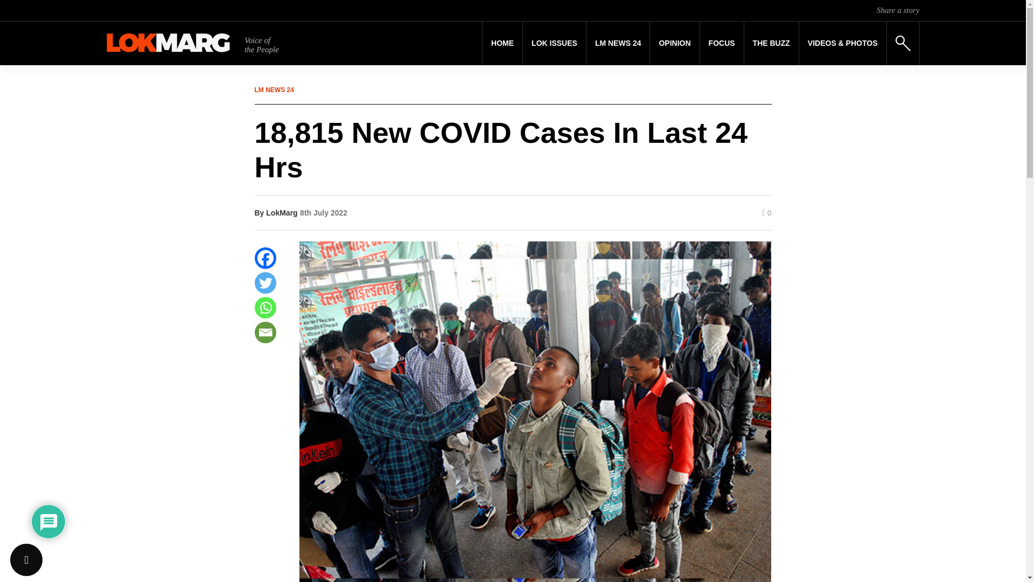 The image size is (1034, 582). I want to click on LokMarg, so click(281, 212).